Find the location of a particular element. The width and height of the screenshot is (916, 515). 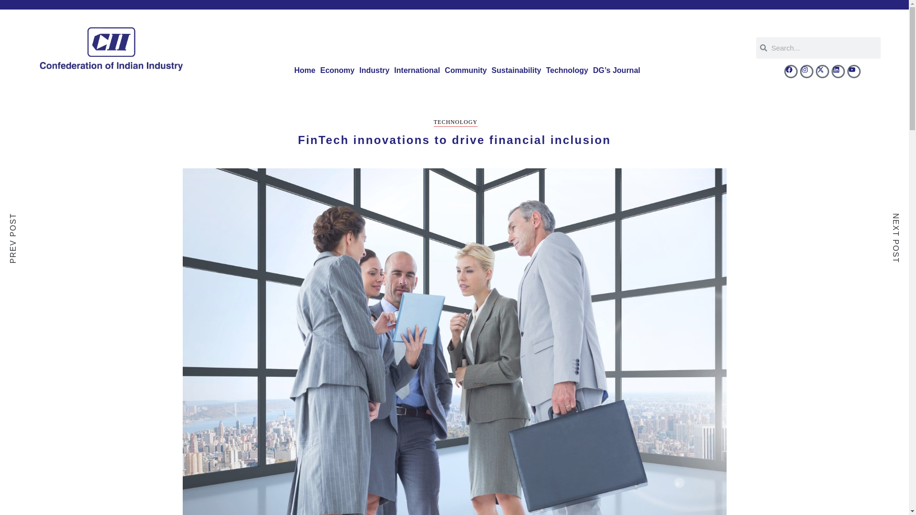

Technology is located at coordinates (567, 71).